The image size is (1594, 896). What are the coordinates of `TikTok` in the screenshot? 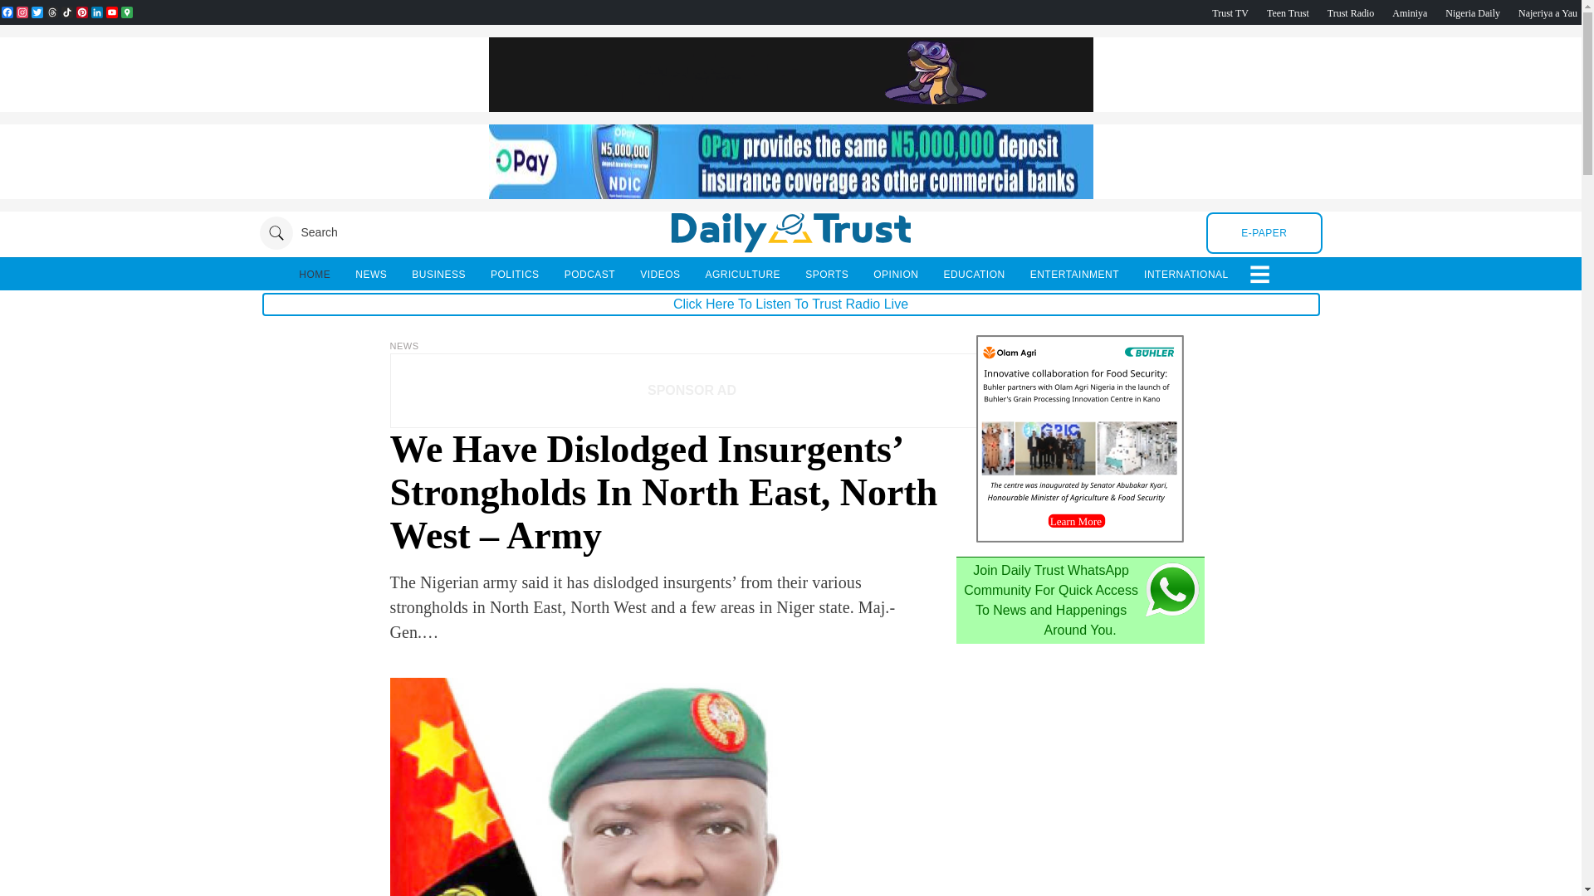 It's located at (67, 12).